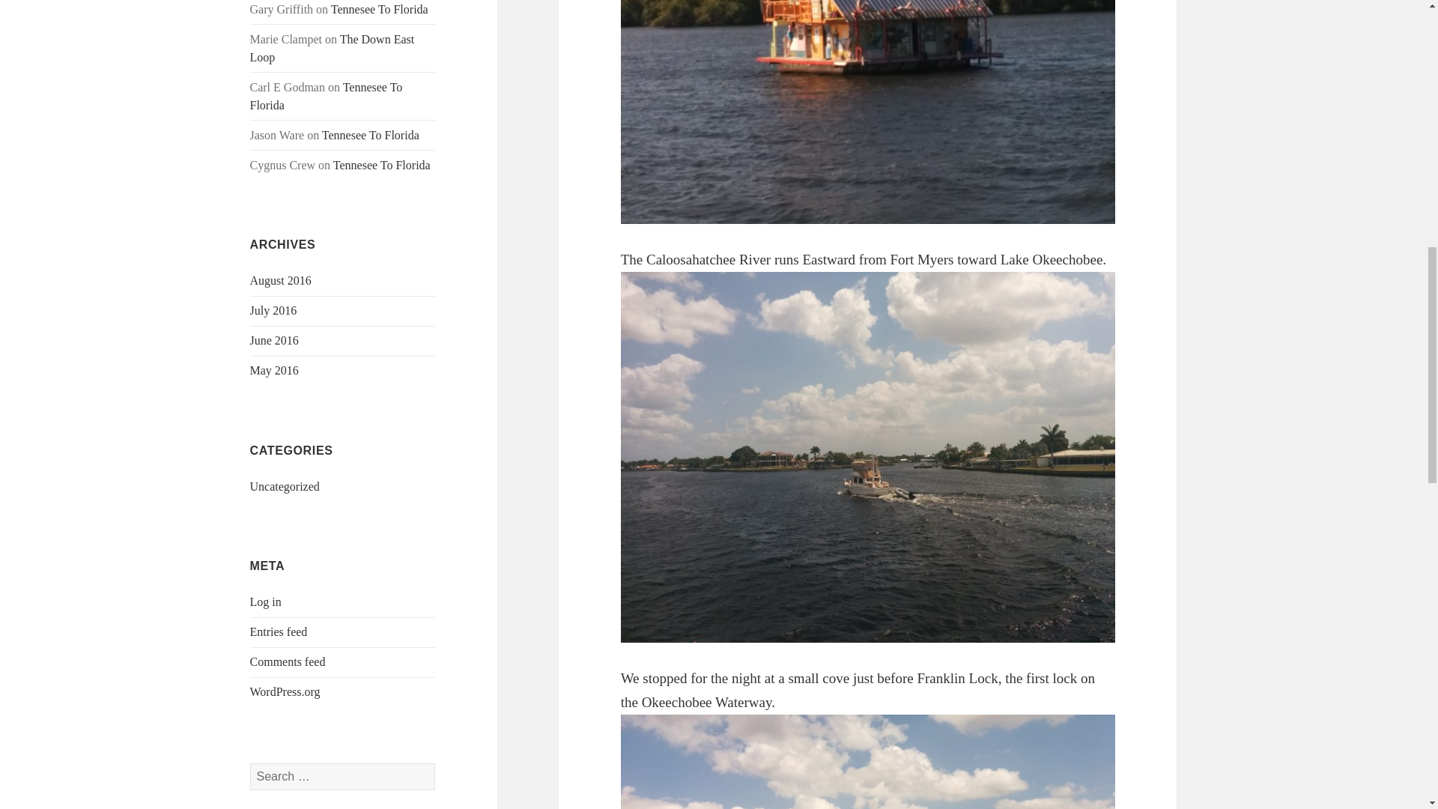 The image size is (1438, 809). Describe the element at coordinates (379, 9) in the screenshot. I see `Tennesee To Florida` at that location.